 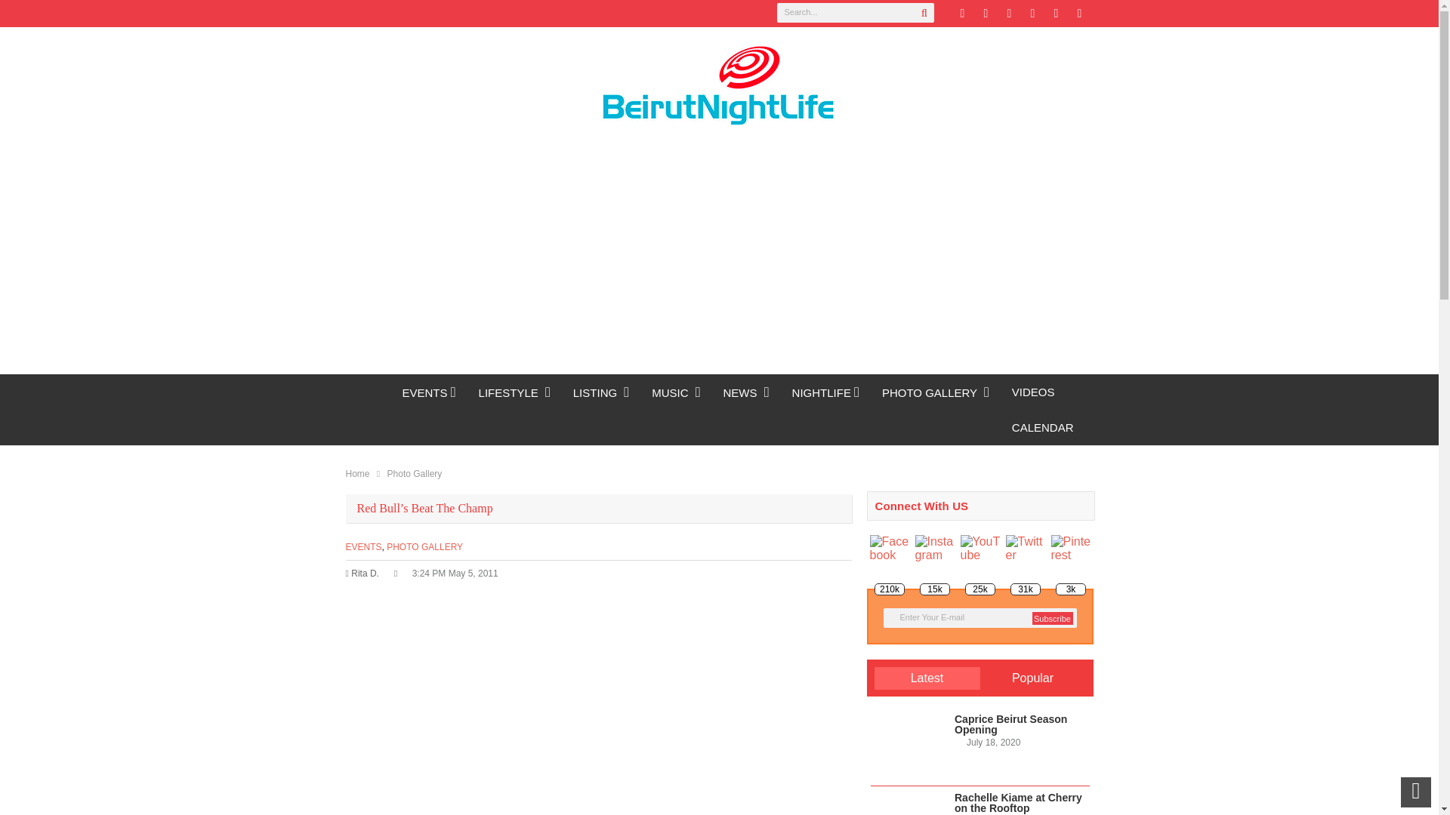 I want to click on Enter Your E-mail, so click(x=980, y=617).